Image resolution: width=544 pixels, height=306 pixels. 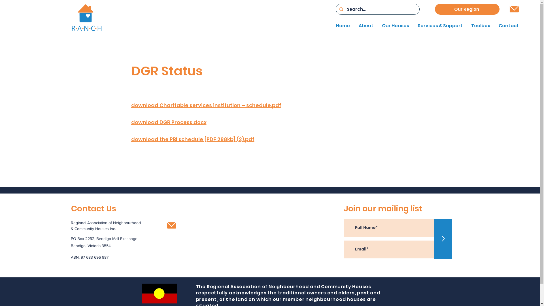 What do you see at coordinates (193, 139) in the screenshot?
I see `download the PBI schedule [PDF 288kb] (2).pdf` at bounding box center [193, 139].